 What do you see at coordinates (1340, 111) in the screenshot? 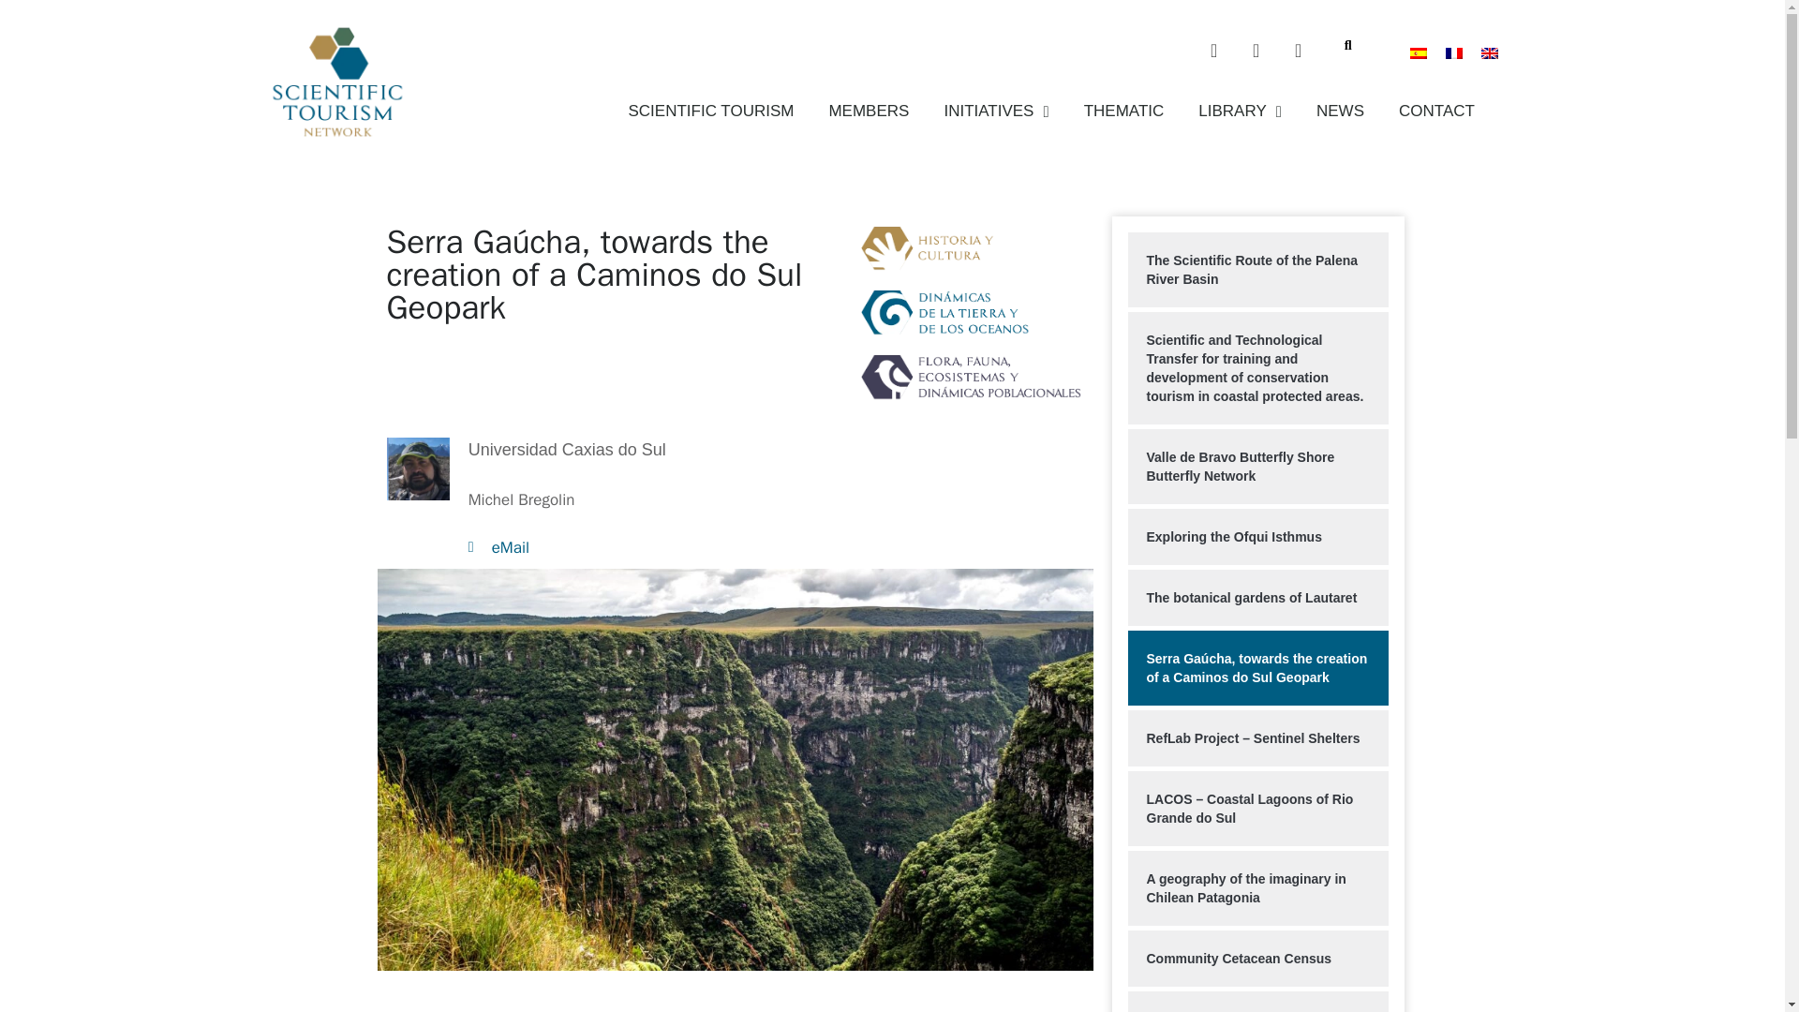
I see `NEWS` at bounding box center [1340, 111].